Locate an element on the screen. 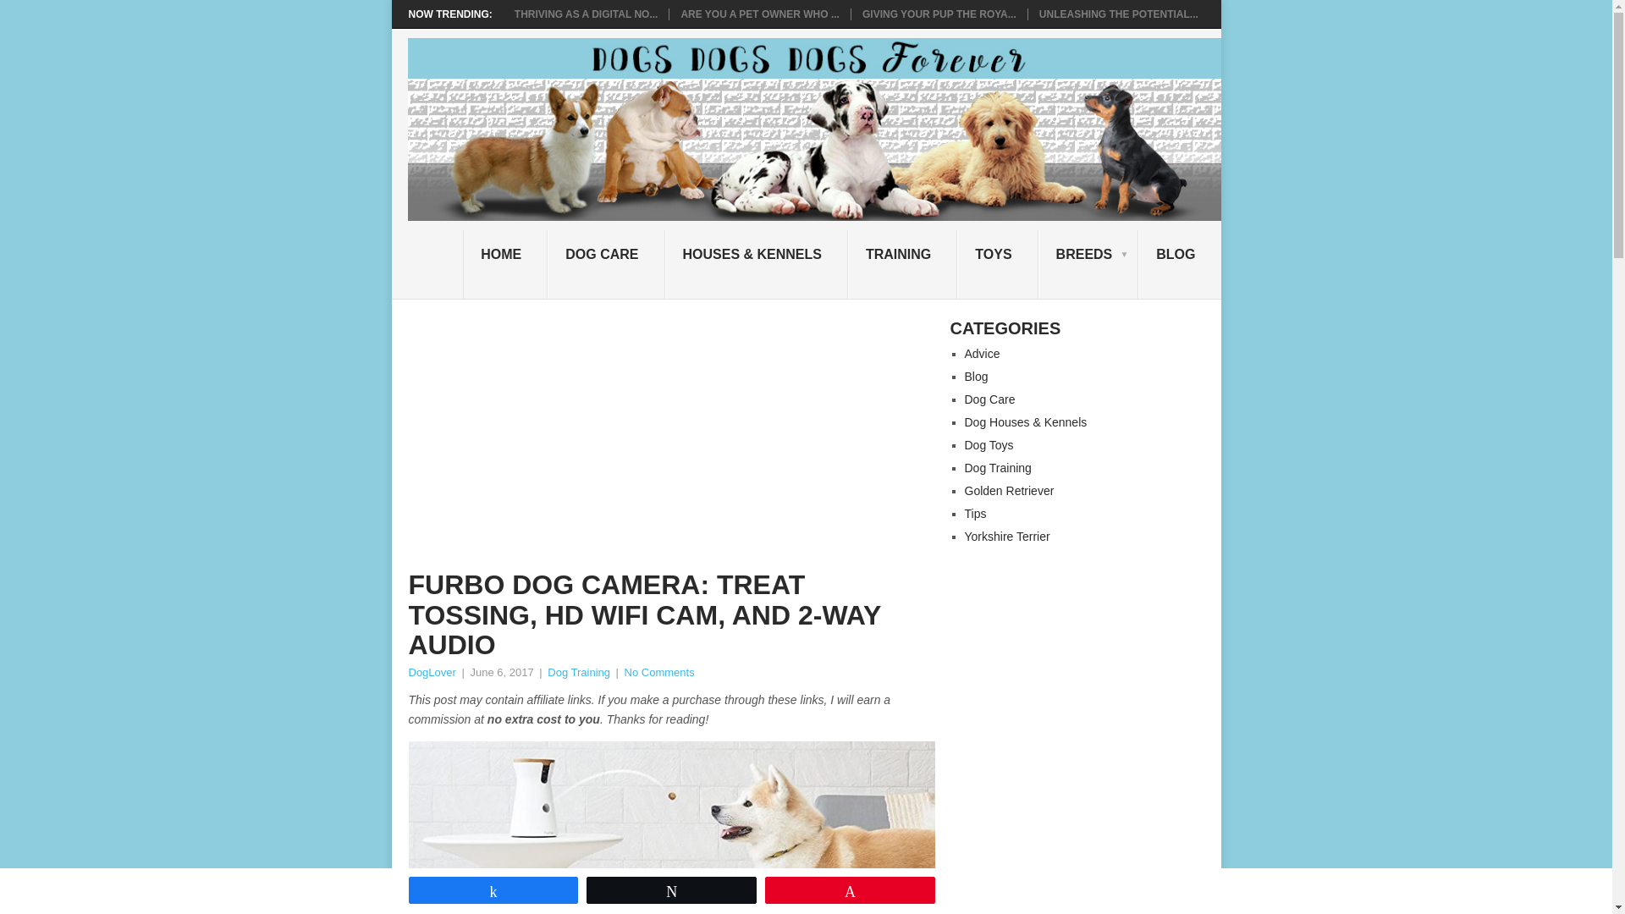 This screenshot has height=914, width=1625. Thriving as a Digital Nomad with Your Pet is located at coordinates (586, 14).